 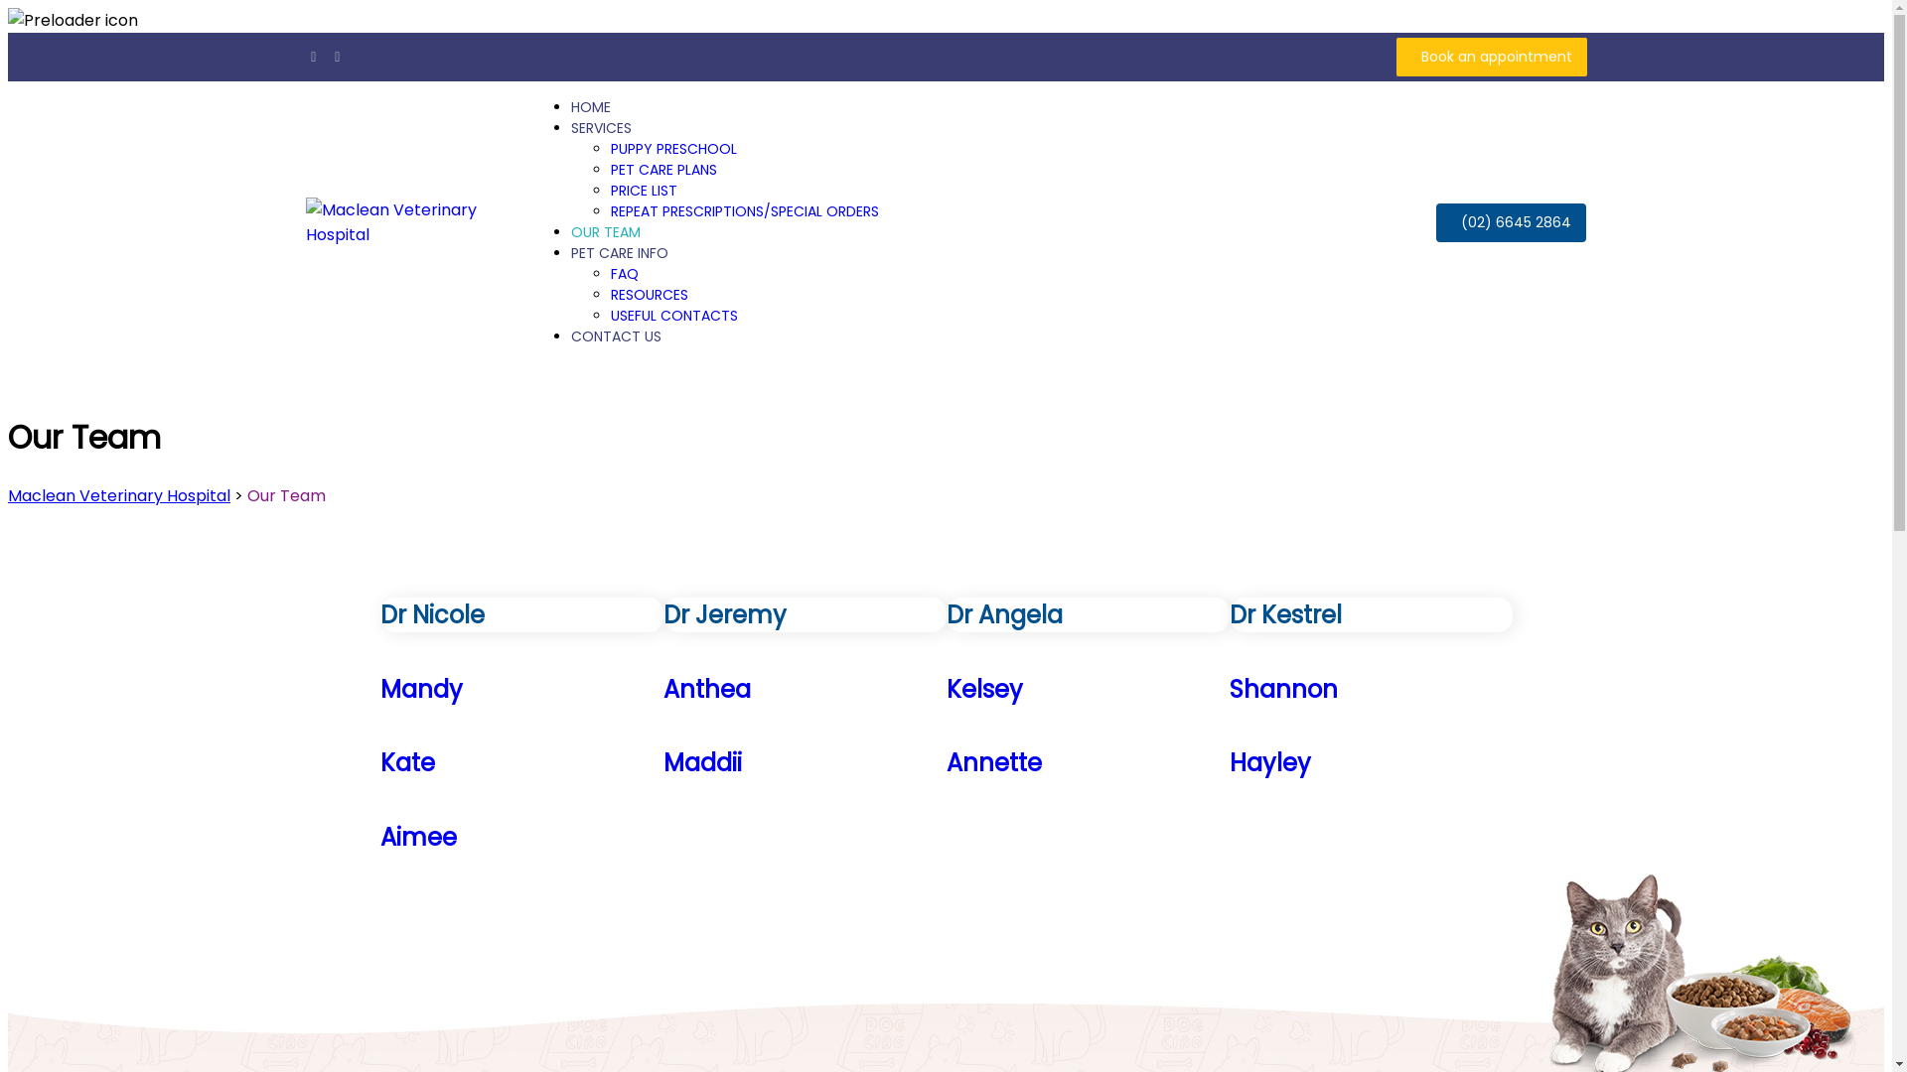 I want to click on PET CARE PLANS, so click(x=663, y=170).